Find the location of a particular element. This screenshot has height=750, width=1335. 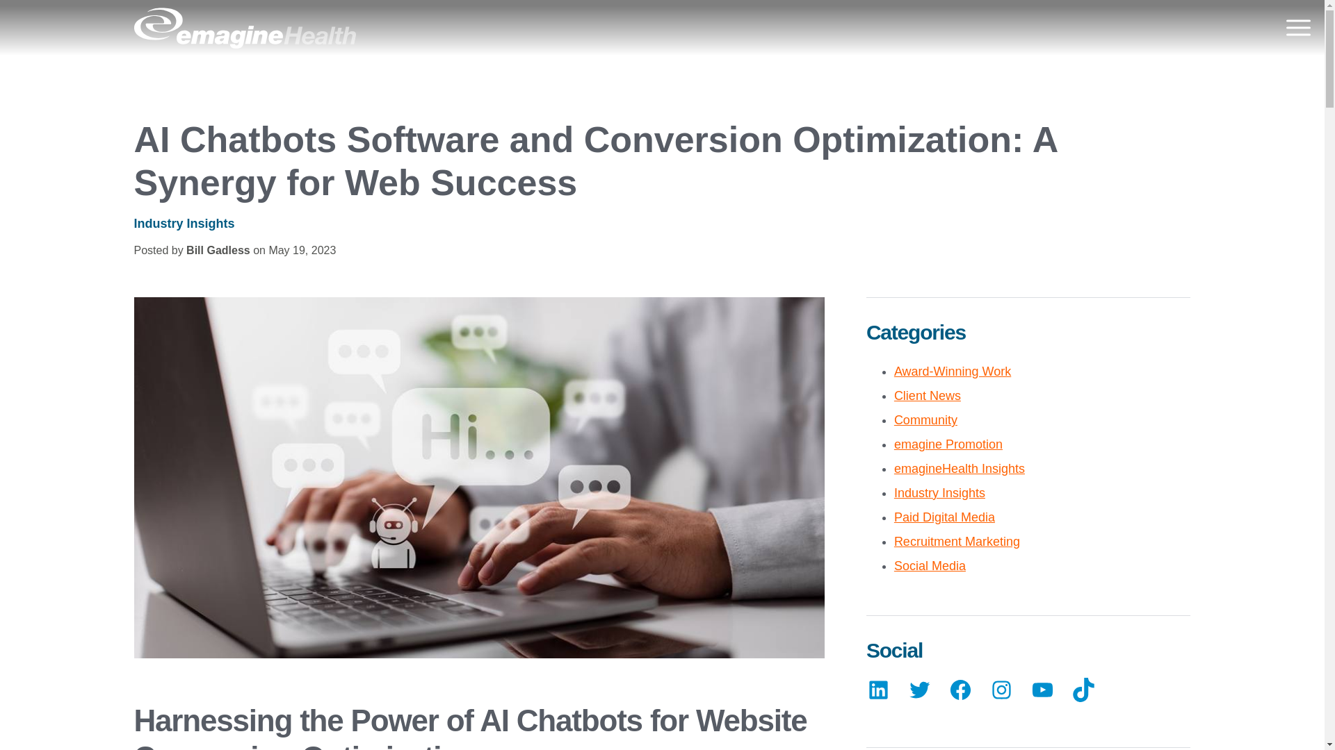

Community is located at coordinates (925, 419).